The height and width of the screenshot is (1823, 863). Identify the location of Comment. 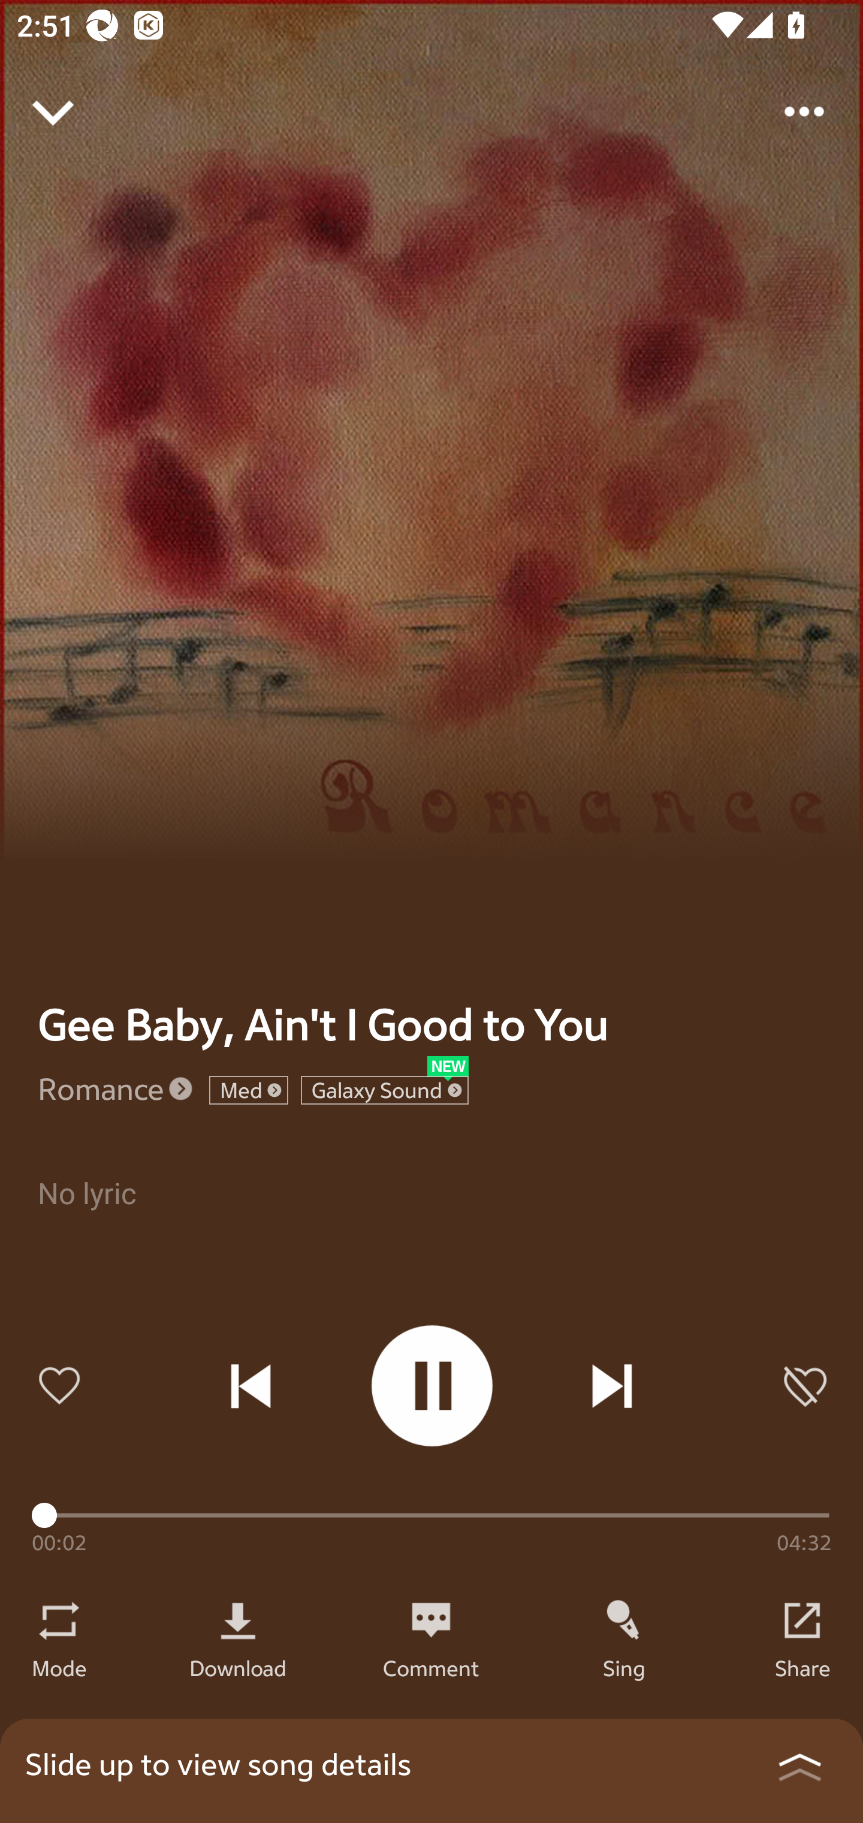
(431, 1668).